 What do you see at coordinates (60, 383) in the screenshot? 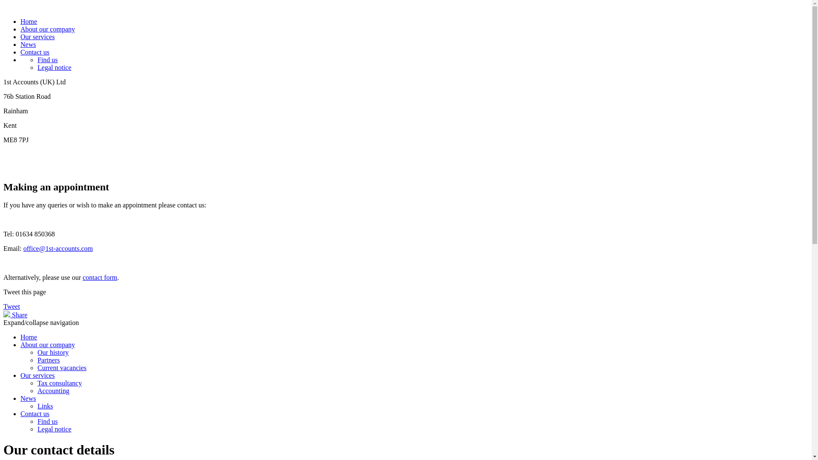
I see `Tax consultancy` at bounding box center [60, 383].